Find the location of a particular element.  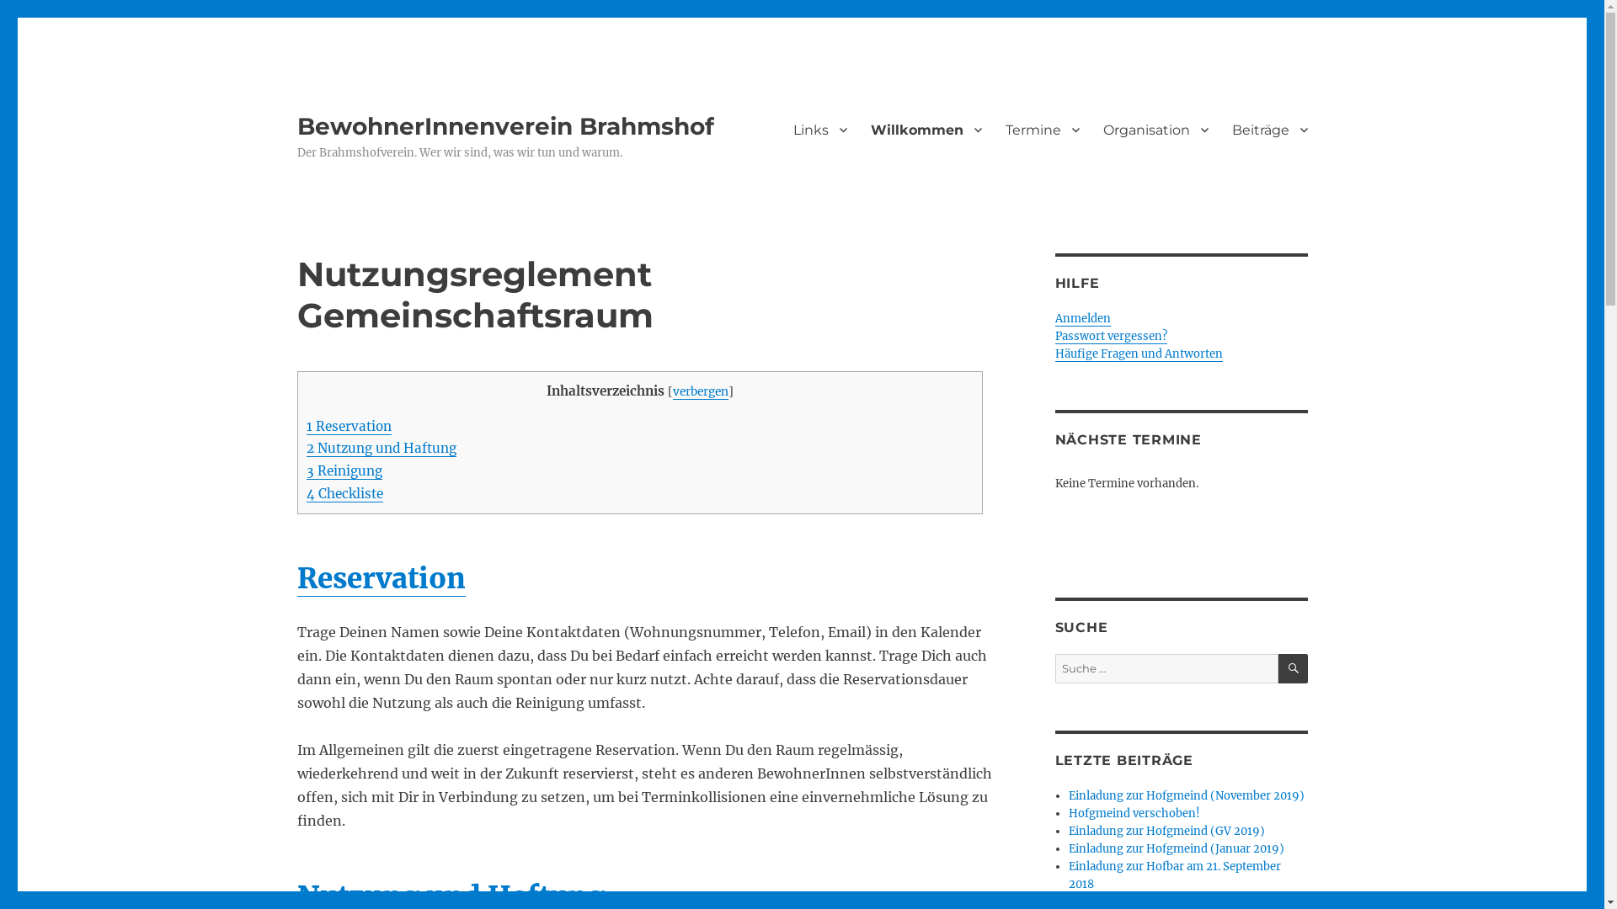

verbergen is located at coordinates (701, 392).